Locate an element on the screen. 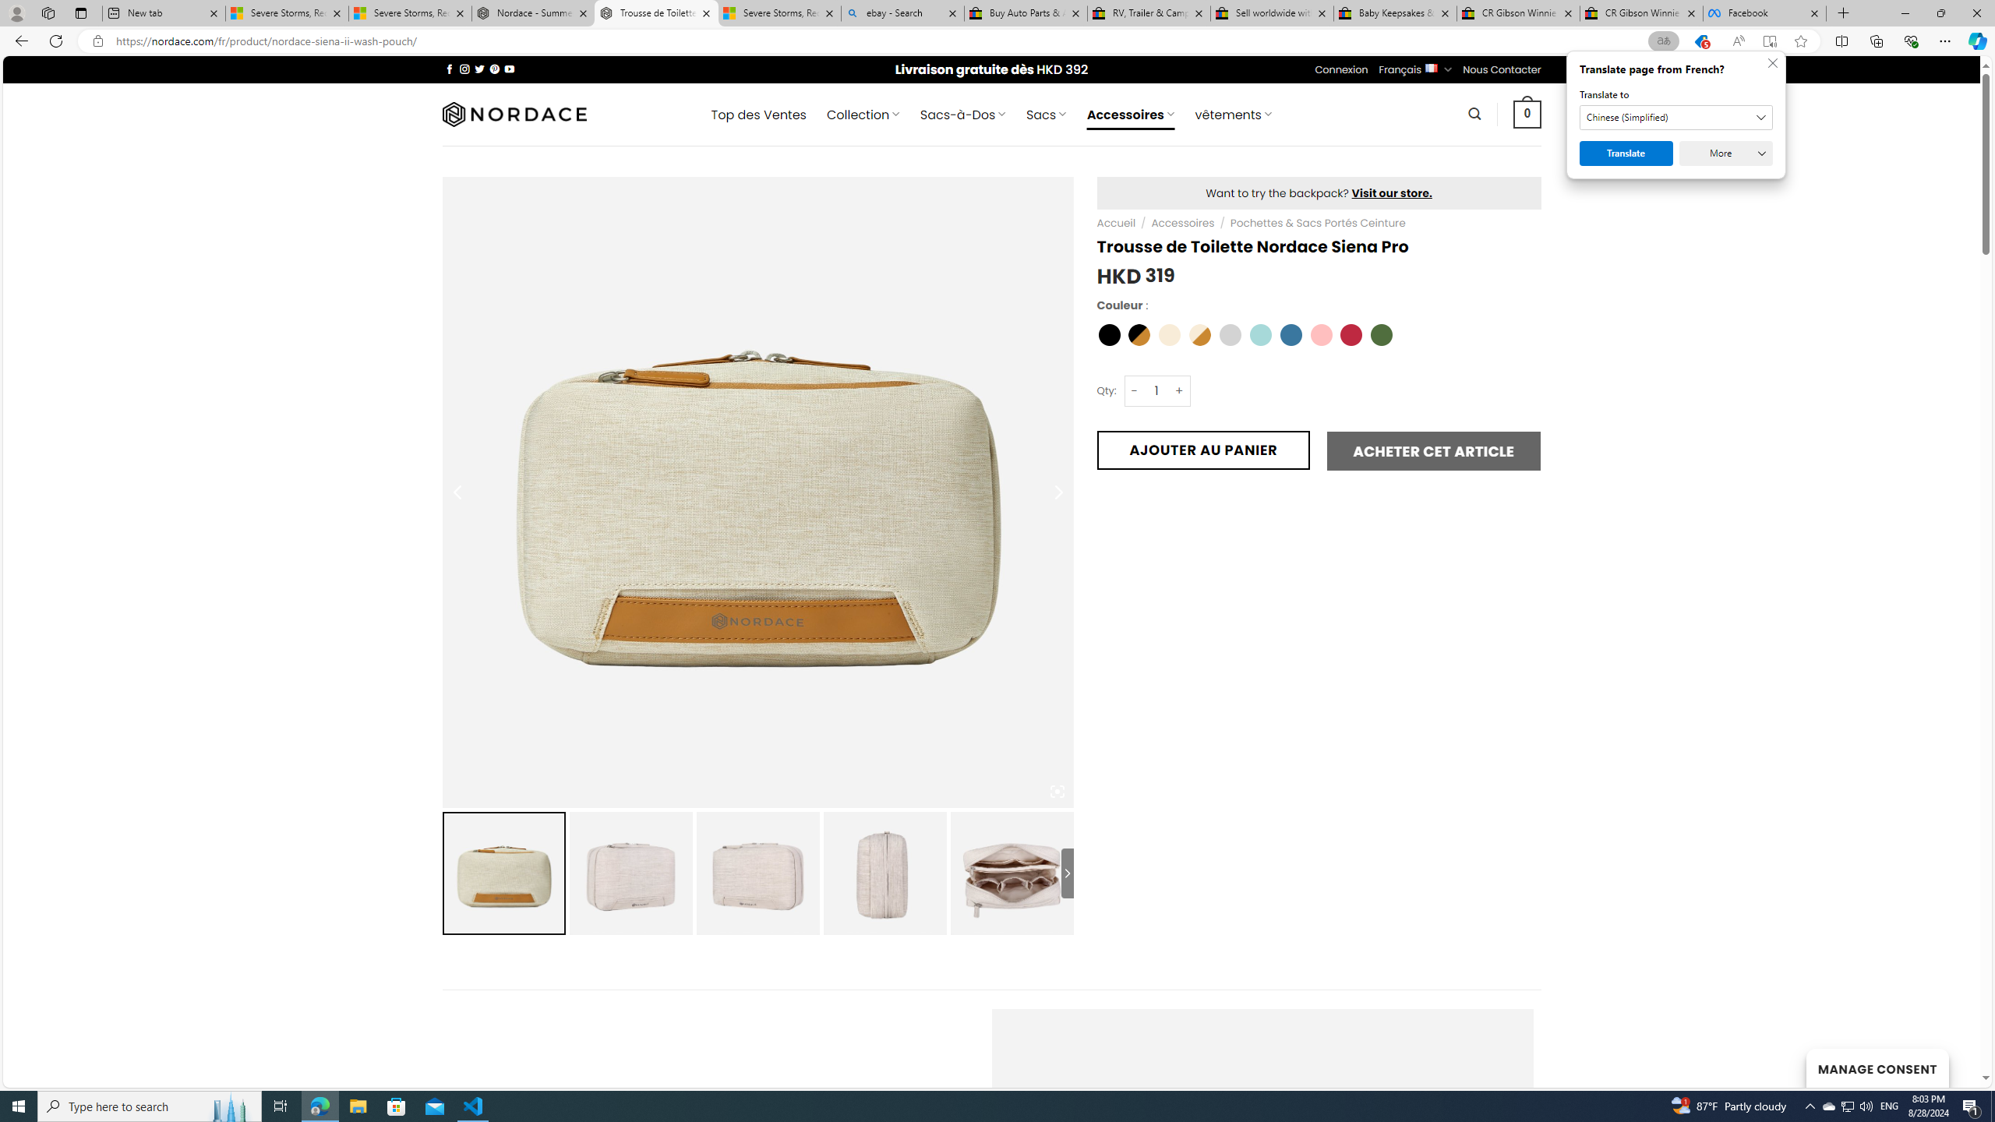 Image resolution: width=1995 pixels, height=1122 pixels. - is located at coordinates (1134, 390).